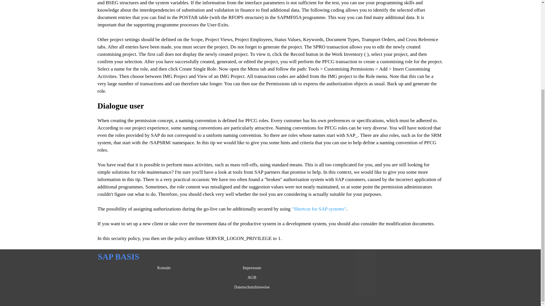 The height and width of the screenshot is (306, 545). What do you see at coordinates (362, 294) in the screenshot?
I see `Mirrors` at bounding box center [362, 294].